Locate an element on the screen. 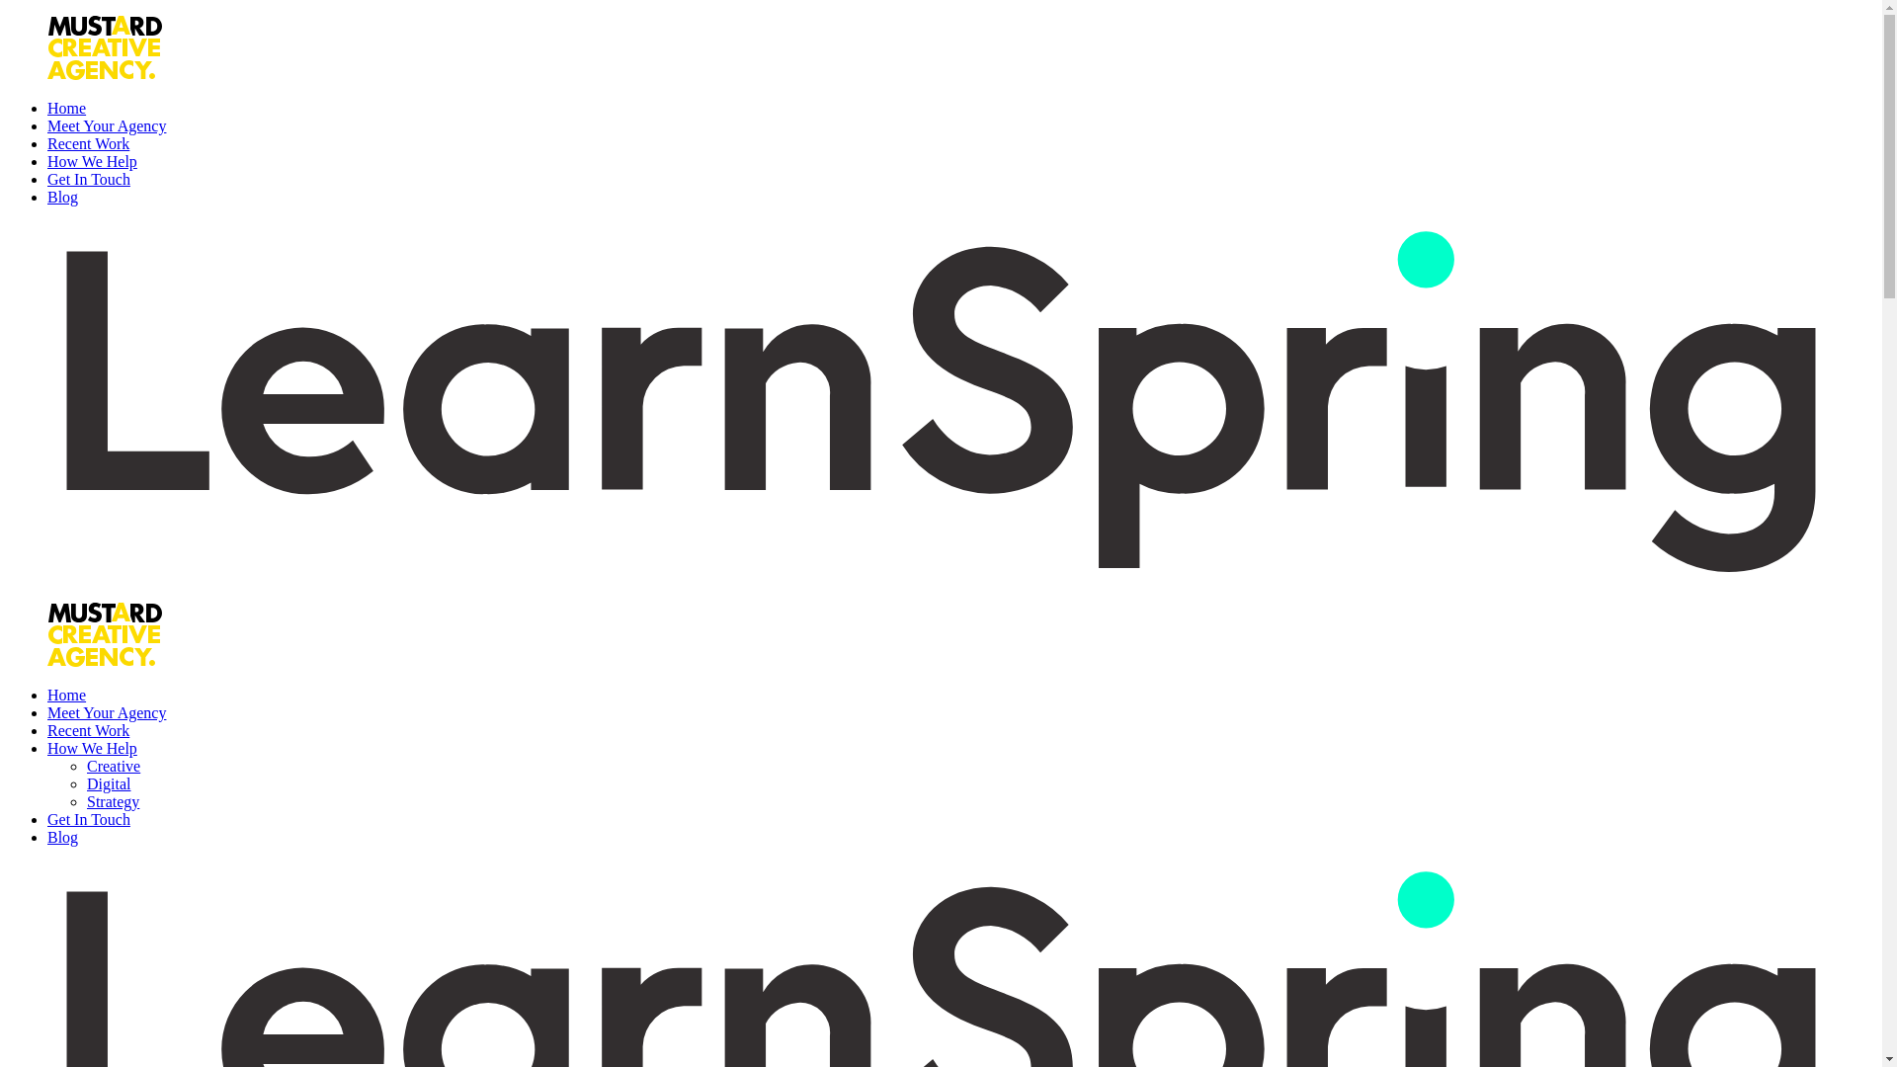  How We Help is located at coordinates (93, 749).